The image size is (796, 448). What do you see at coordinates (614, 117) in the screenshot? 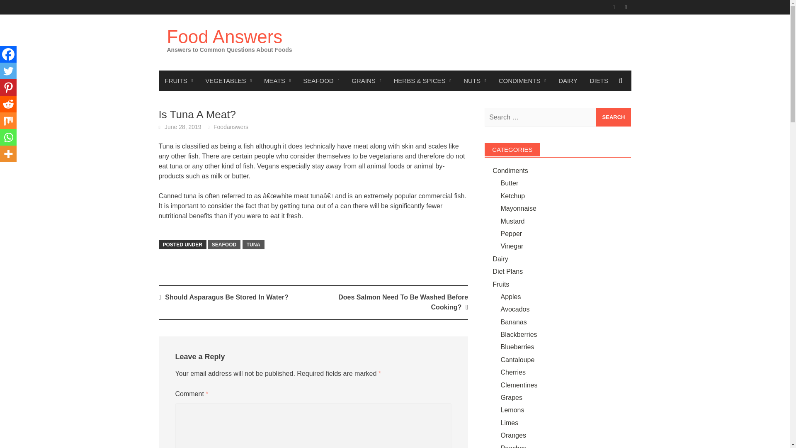
I see `Search` at bounding box center [614, 117].